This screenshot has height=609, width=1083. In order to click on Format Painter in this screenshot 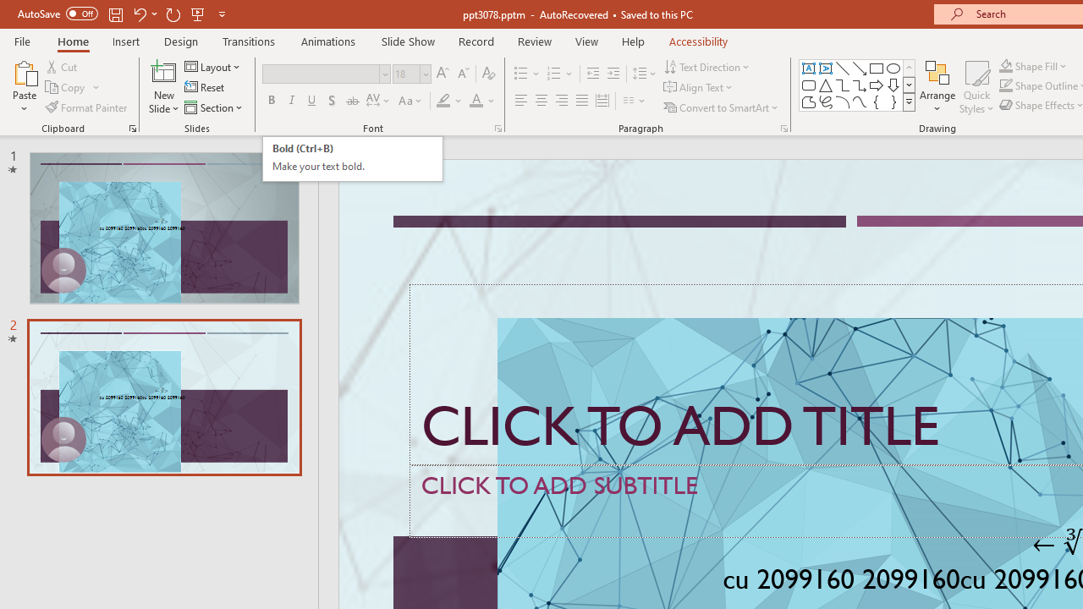, I will do `click(87, 107)`.